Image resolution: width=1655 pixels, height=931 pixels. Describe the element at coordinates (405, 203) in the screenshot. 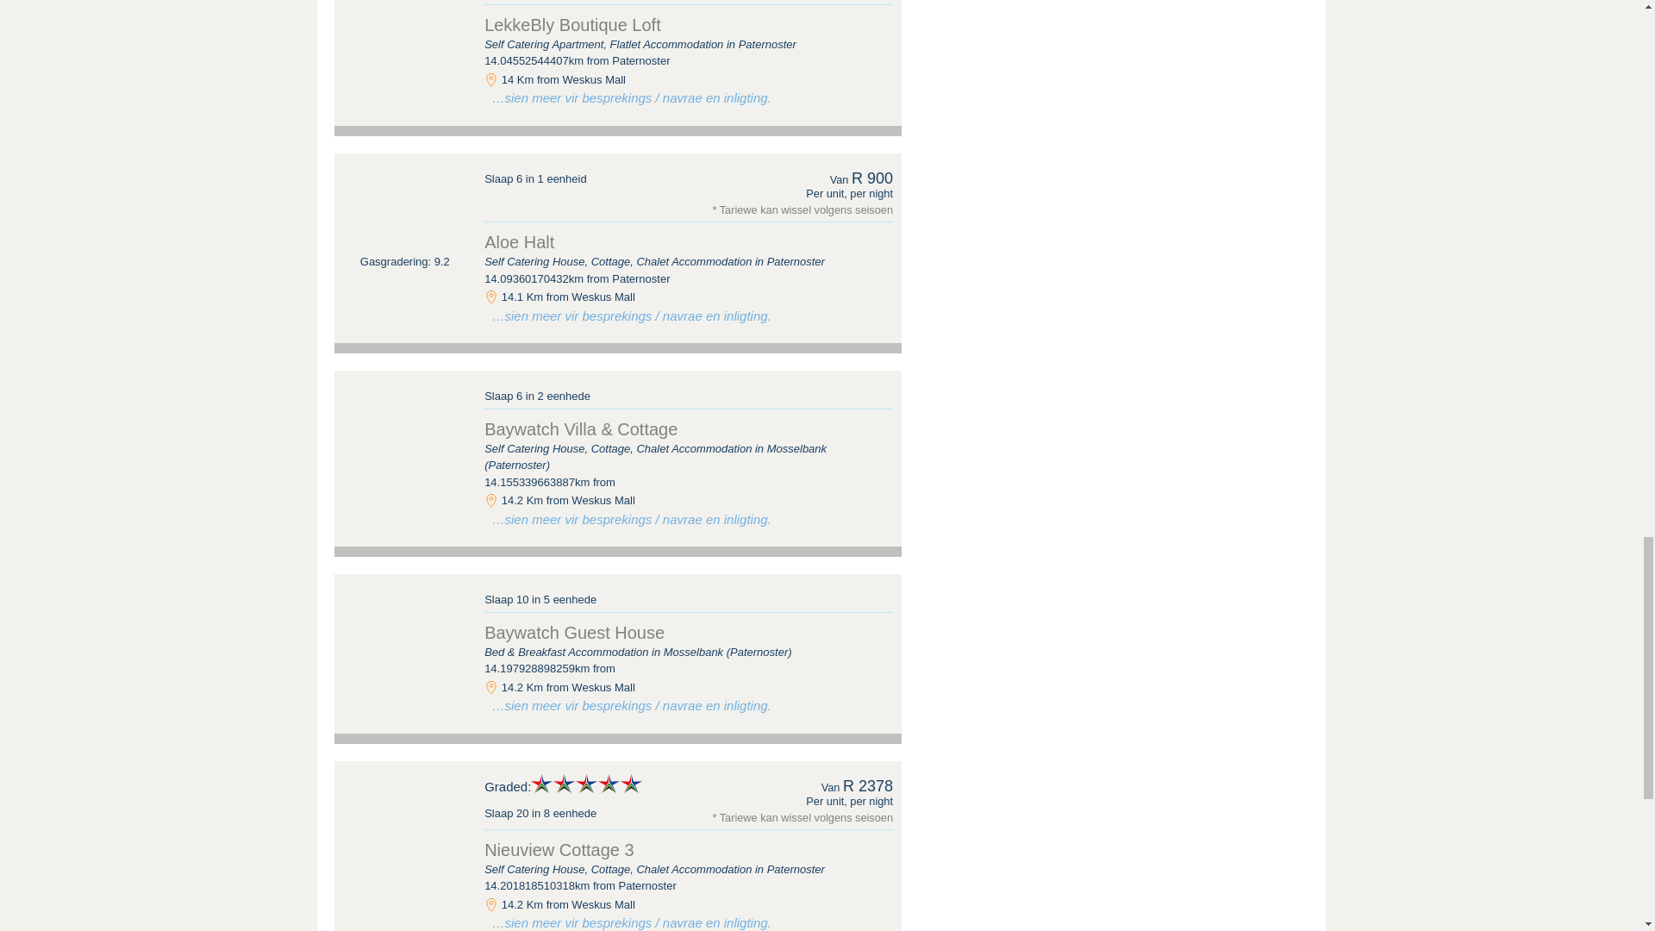

I see `Aloe Halt` at that location.